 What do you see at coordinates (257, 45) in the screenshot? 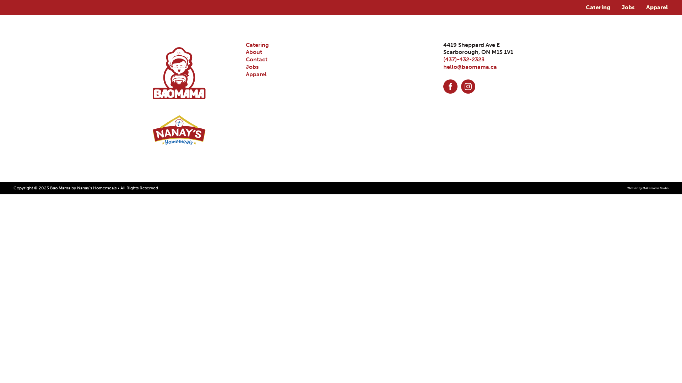
I see `Catering` at bounding box center [257, 45].